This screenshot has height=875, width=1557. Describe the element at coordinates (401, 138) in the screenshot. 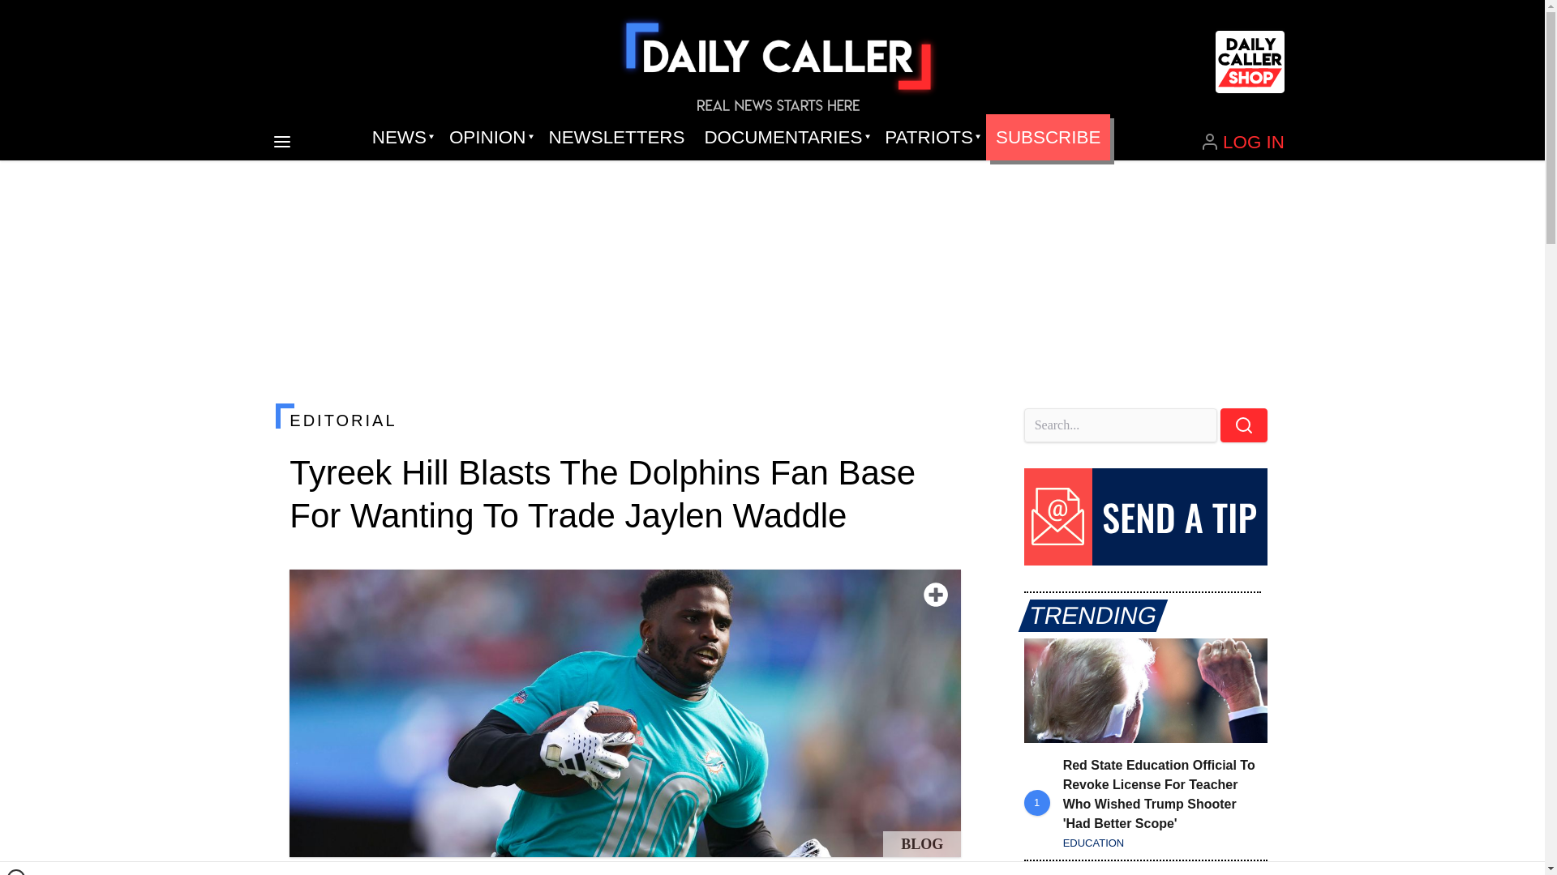

I see `NEWS` at that location.